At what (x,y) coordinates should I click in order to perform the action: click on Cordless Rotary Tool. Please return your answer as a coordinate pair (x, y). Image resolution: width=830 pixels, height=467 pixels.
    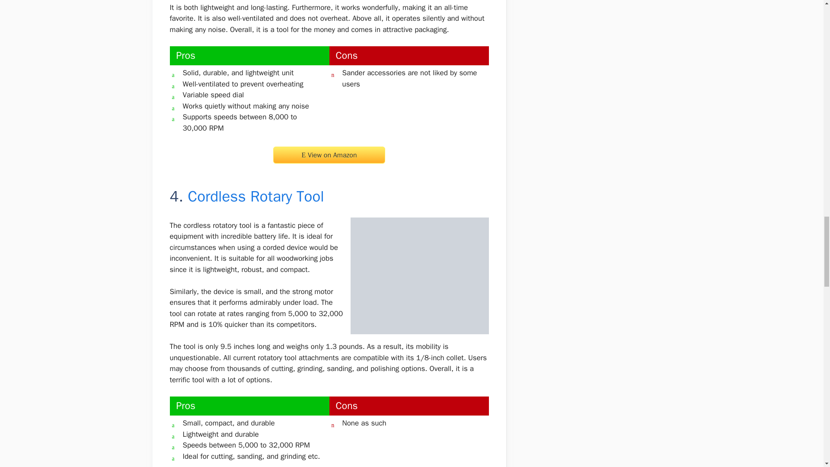
    Looking at the image, I should click on (255, 196).